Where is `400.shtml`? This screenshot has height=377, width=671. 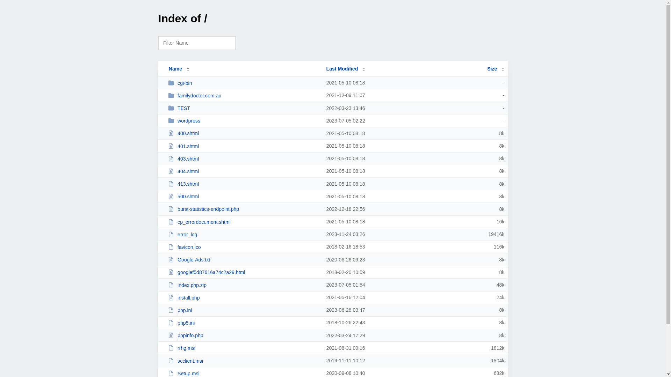
400.shtml is located at coordinates (244, 133).